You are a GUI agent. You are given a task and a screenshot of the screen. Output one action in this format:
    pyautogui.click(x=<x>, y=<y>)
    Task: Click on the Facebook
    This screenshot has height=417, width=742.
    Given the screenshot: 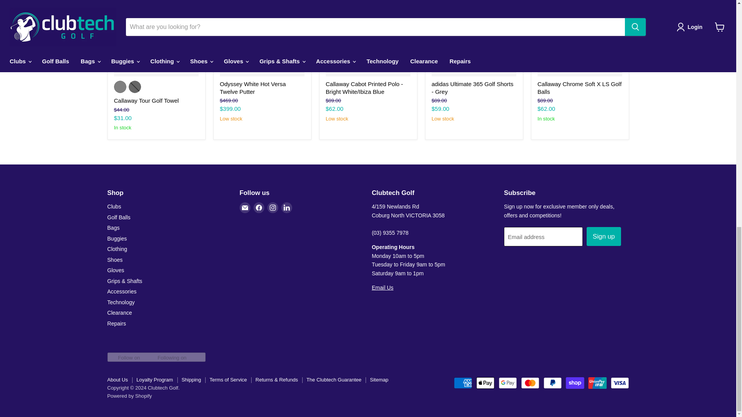 What is the action you would take?
    pyautogui.click(x=259, y=207)
    